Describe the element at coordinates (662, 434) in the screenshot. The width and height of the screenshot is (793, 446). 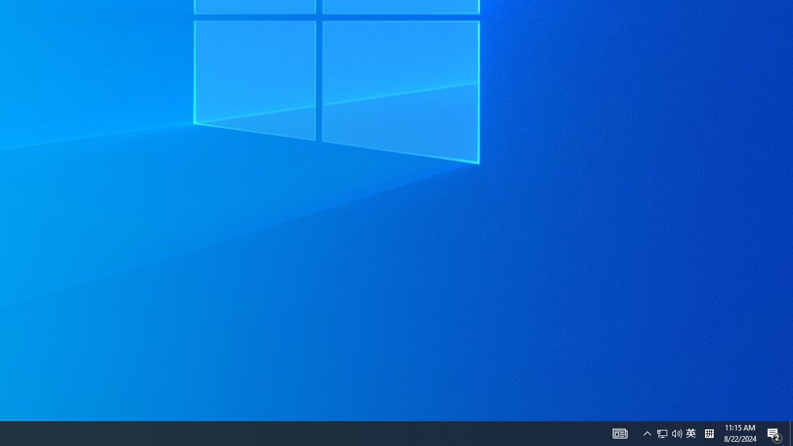
I see `Tray Input Indicator - Chinese (Simplified, China)` at that location.